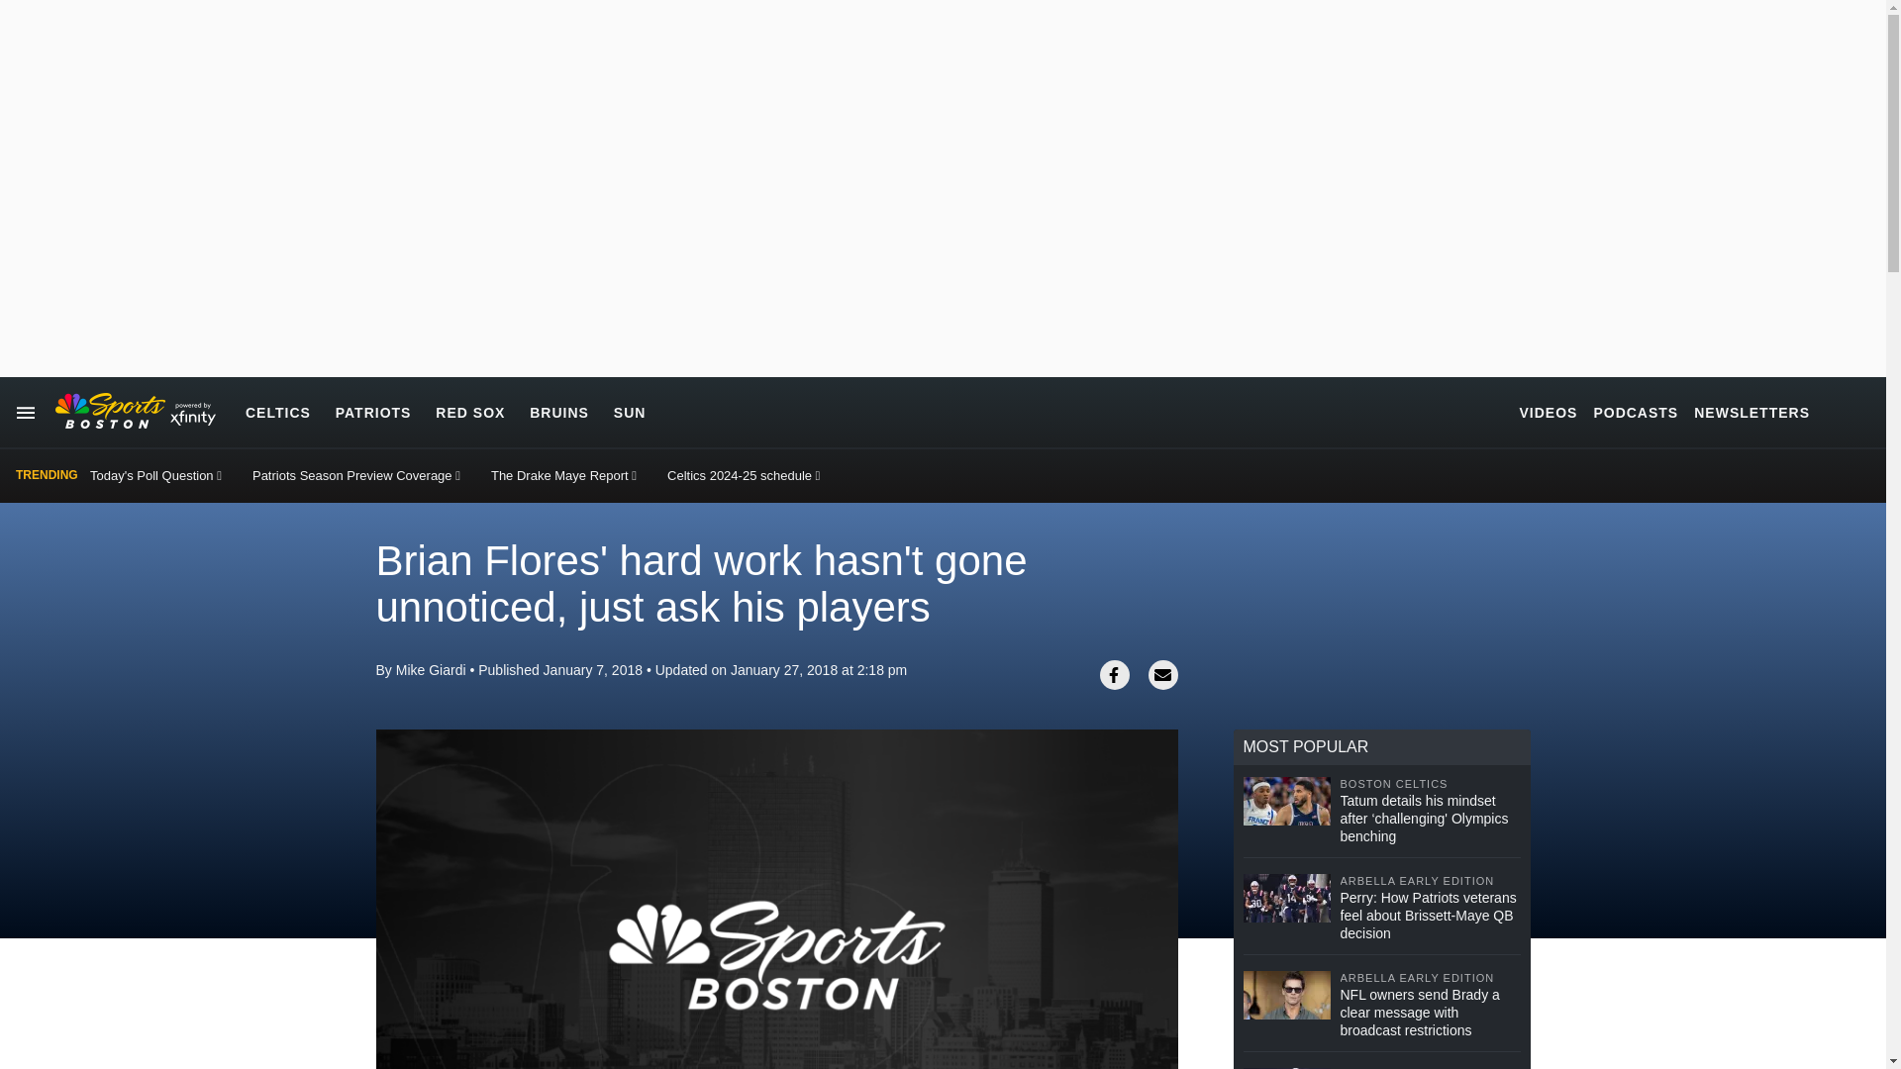 The width and height of the screenshot is (1901, 1069). What do you see at coordinates (374, 412) in the screenshot?
I see `PATRIOTS` at bounding box center [374, 412].